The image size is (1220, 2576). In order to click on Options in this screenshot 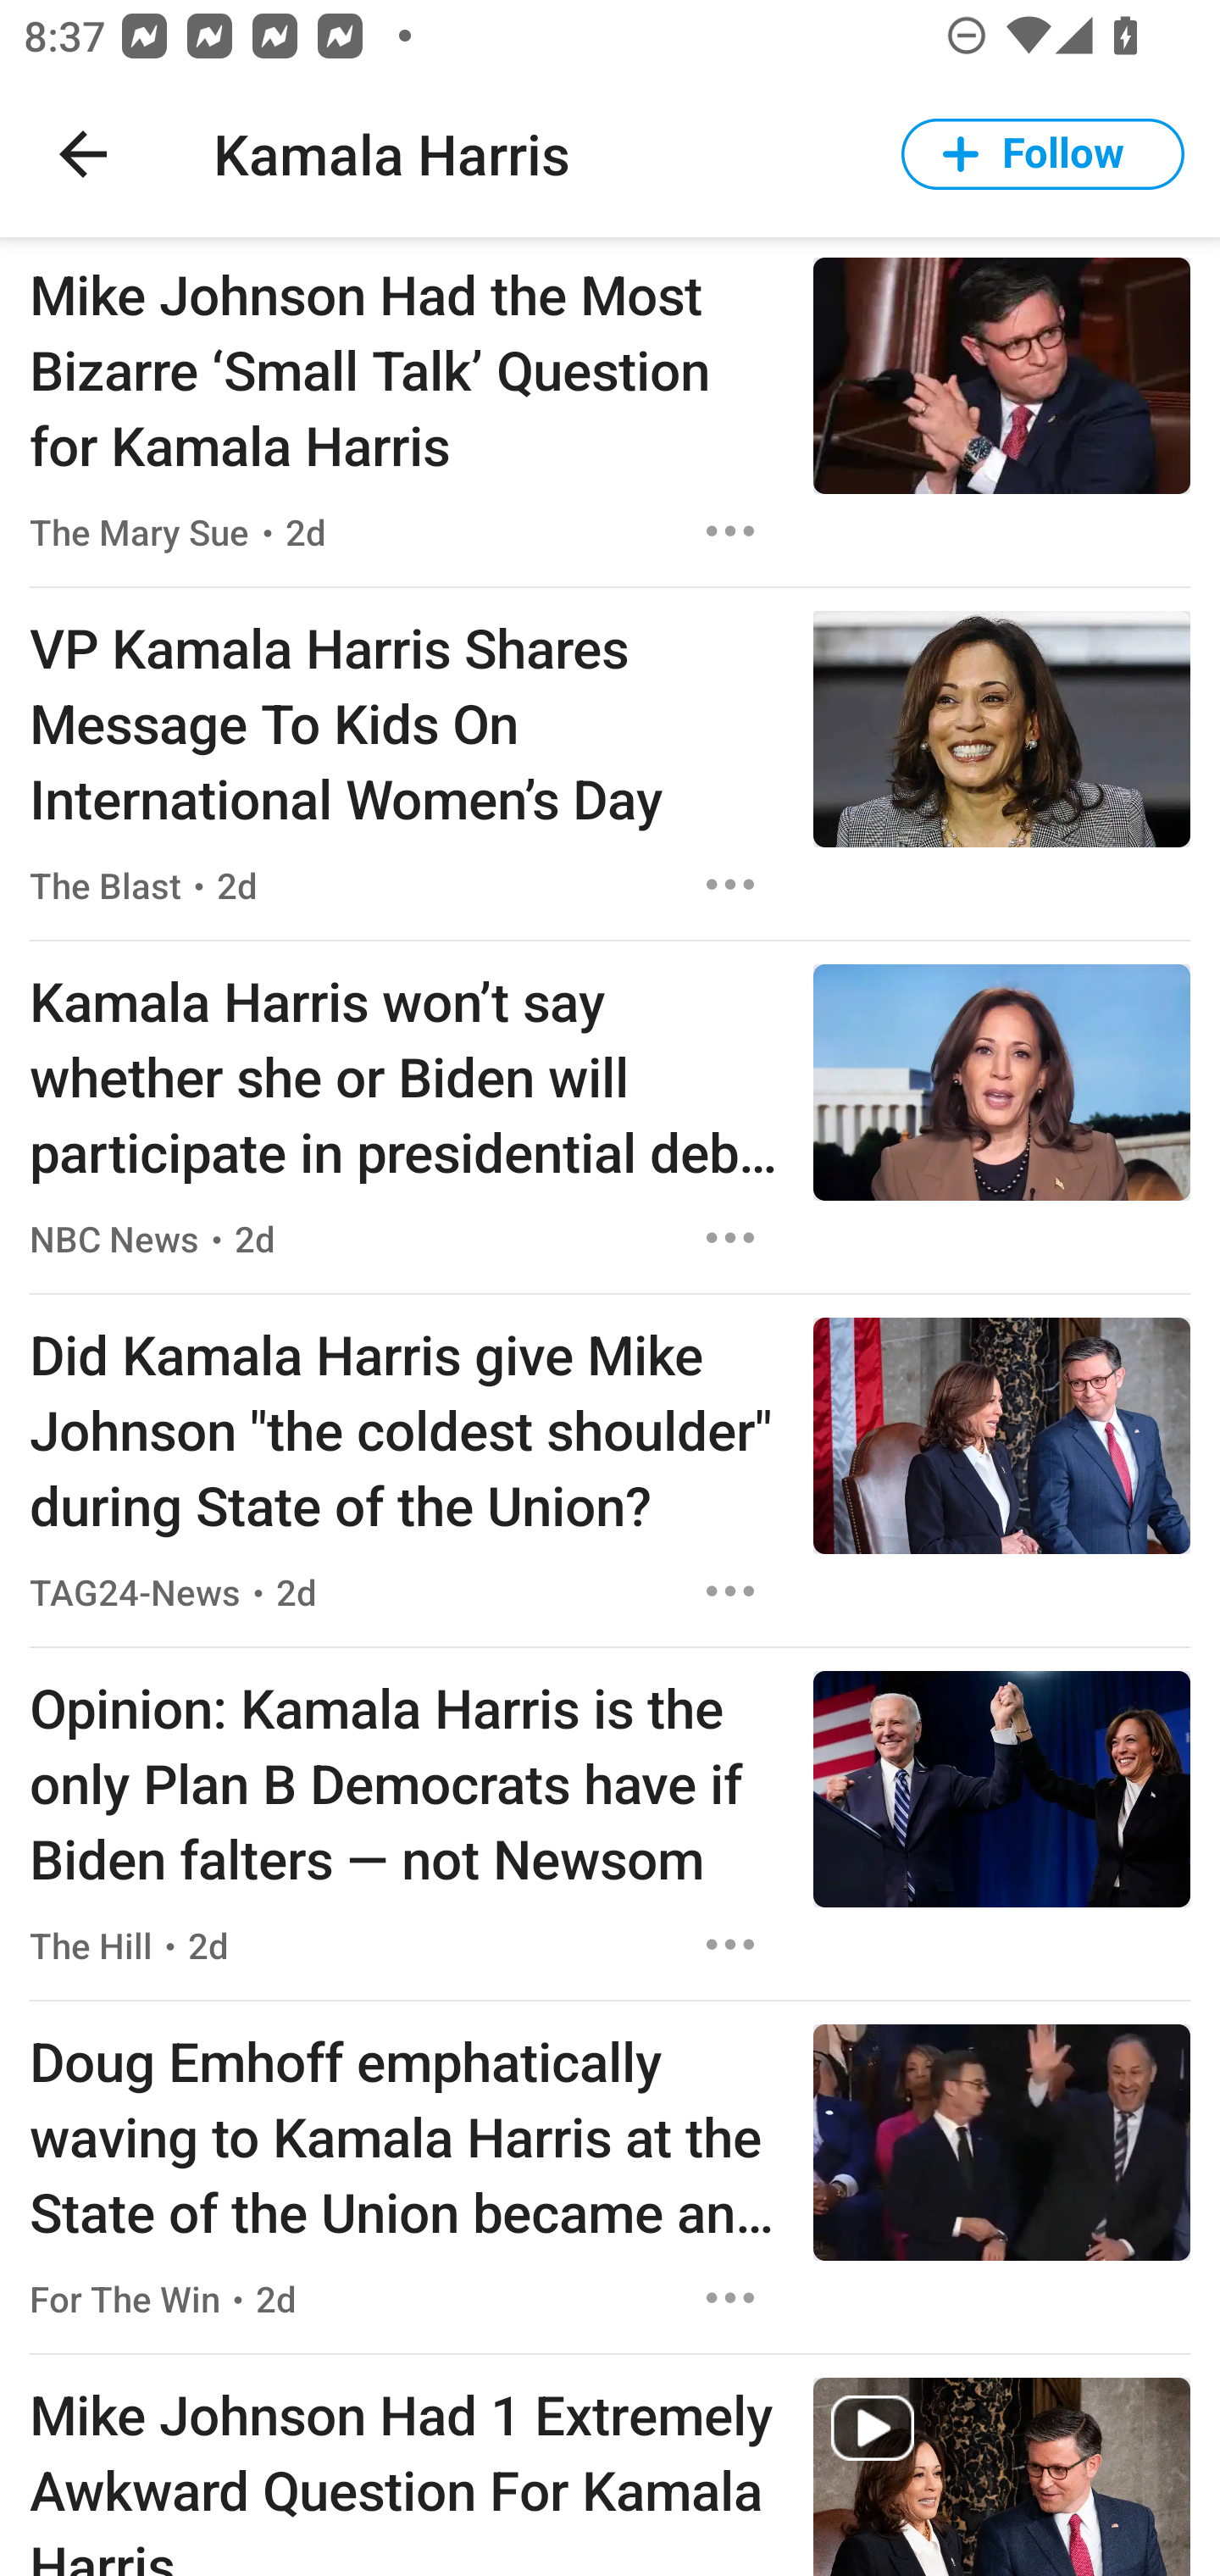, I will do `click(730, 530)`.